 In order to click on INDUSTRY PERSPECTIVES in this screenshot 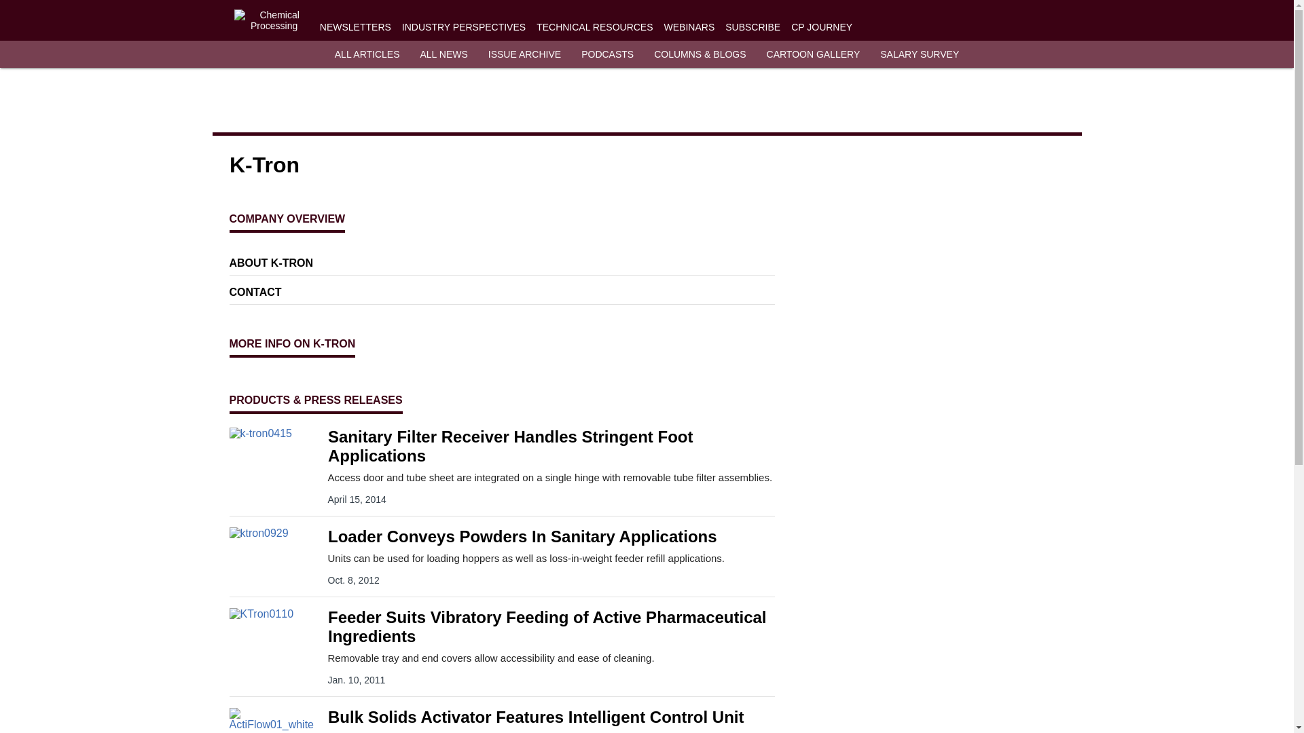, I will do `click(463, 27)`.